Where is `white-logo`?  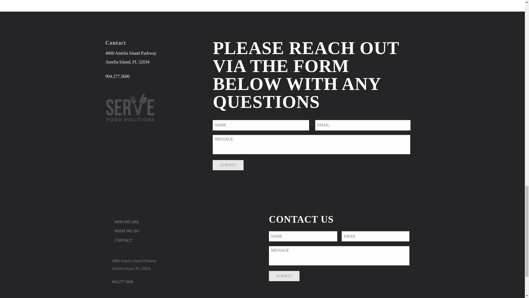
white-logo is located at coordinates (130, 107).